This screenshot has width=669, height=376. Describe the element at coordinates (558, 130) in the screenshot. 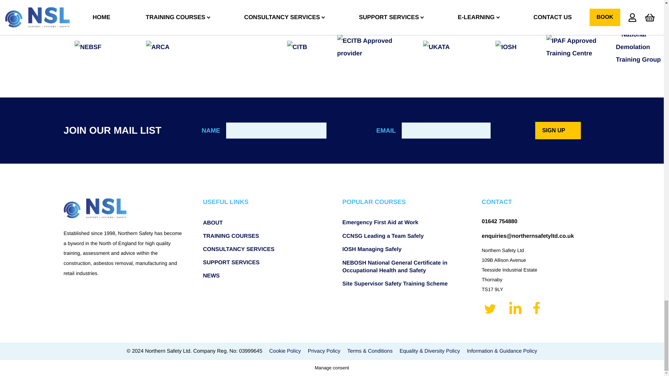

I see `Sign up` at that location.